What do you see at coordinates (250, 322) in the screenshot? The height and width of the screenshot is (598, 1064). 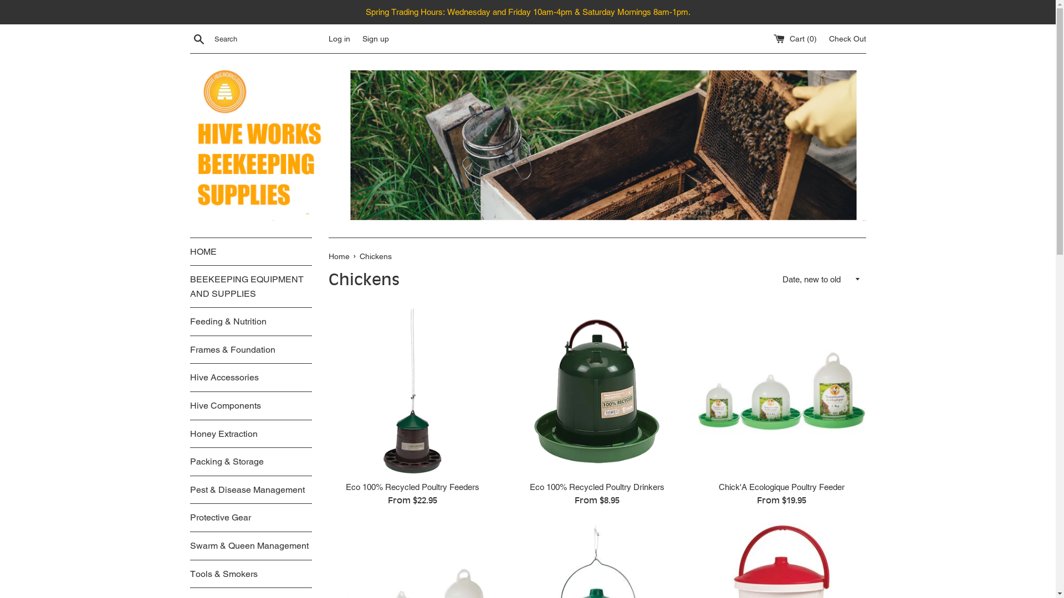 I see `Feeding & Nutrition` at bounding box center [250, 322].